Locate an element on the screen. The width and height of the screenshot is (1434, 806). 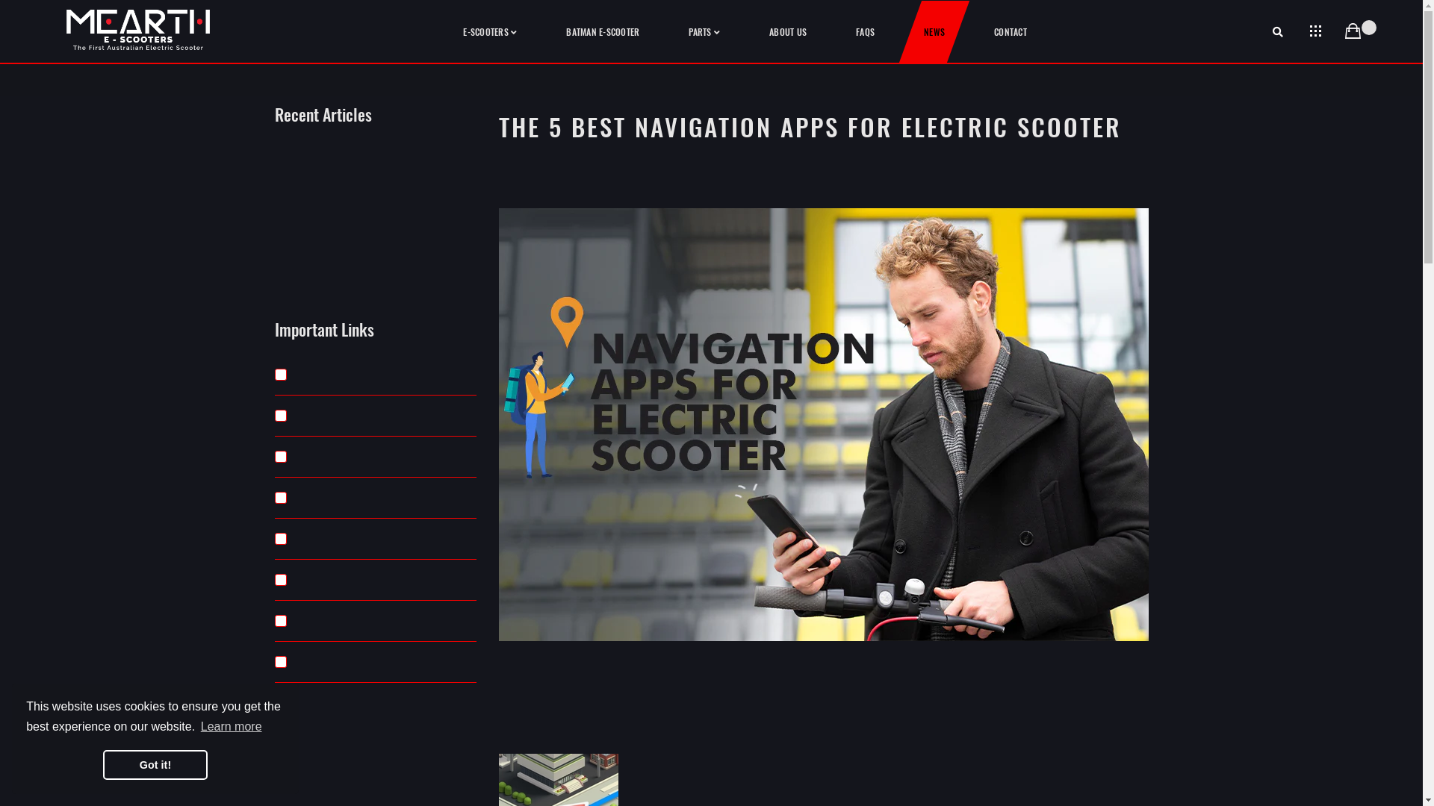
Gallery is located at coordinates (376, 416).